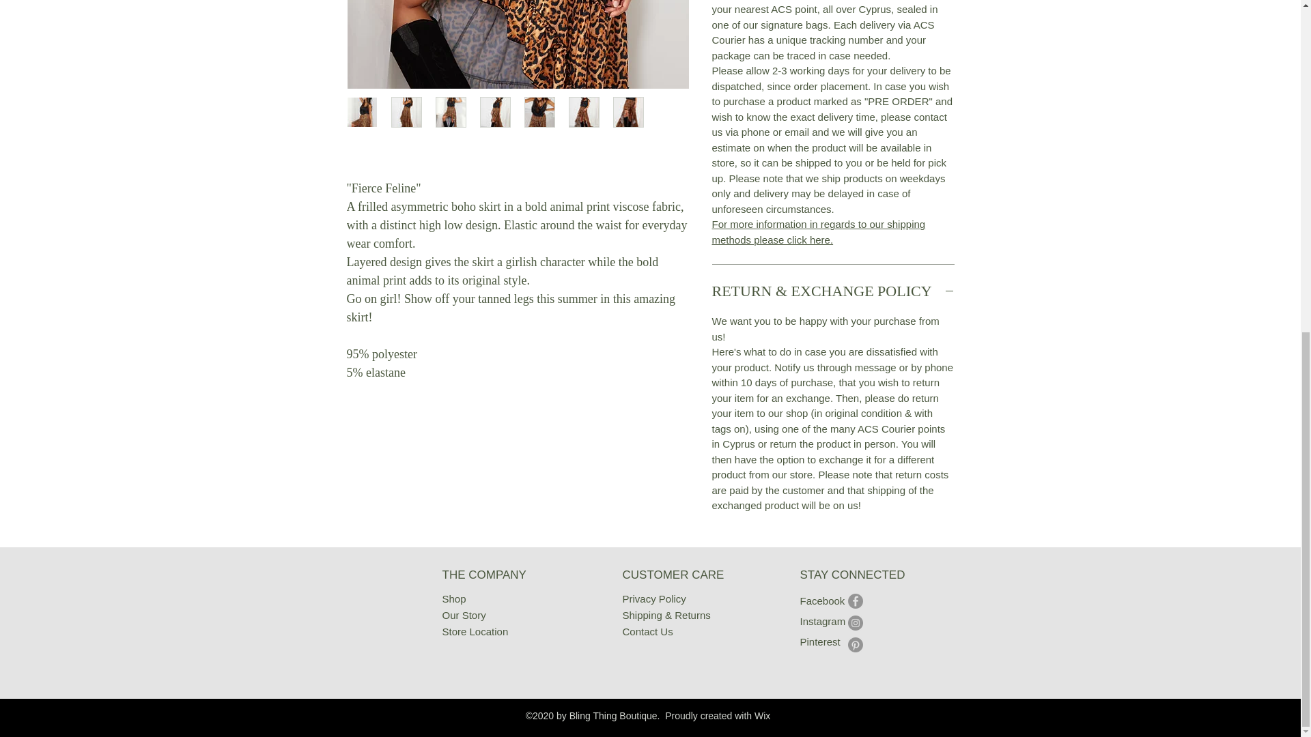 This screenshot has width=1311, height=737. What do you see at coordinates (475, 631) in the screenshot?
I see `Store Location` at bounding box center [475, 631].